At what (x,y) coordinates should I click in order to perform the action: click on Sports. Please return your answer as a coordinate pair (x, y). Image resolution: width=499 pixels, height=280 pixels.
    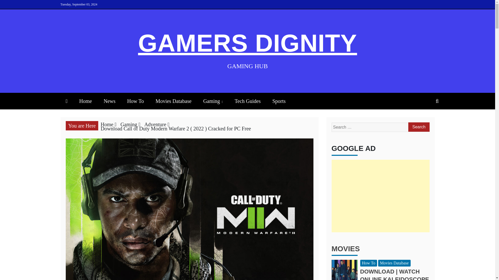
    Looking at the image, I should click on (279, 101).